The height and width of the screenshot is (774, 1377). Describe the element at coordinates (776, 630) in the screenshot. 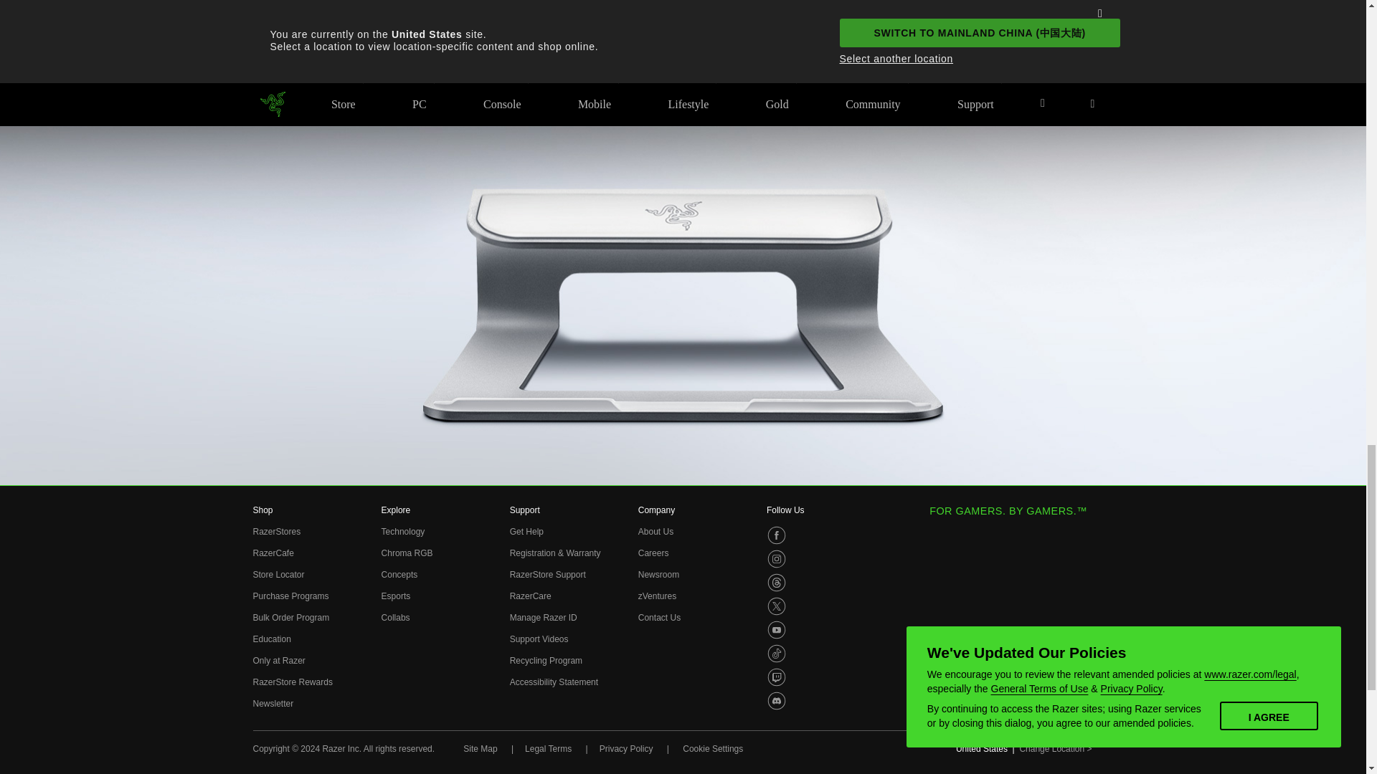

I see `YouTube` at that location.